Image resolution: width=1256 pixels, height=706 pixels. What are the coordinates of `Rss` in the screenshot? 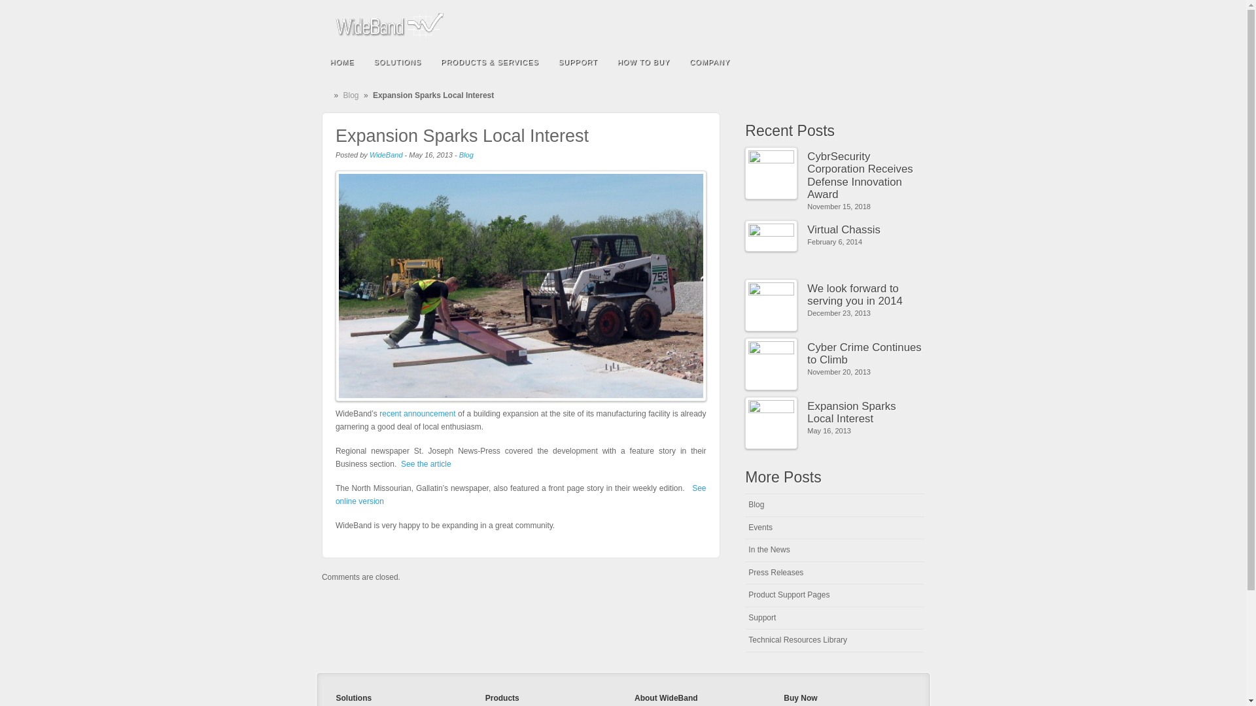 It's located at (899, 25).